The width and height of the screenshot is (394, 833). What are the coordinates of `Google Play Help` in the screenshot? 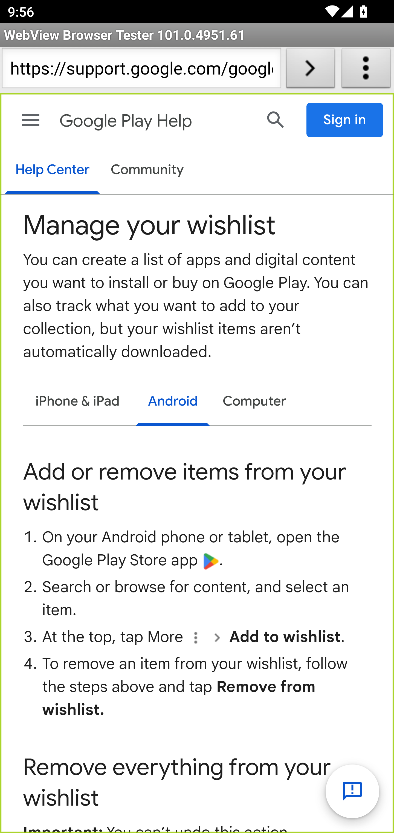 It's located at (155, 121).